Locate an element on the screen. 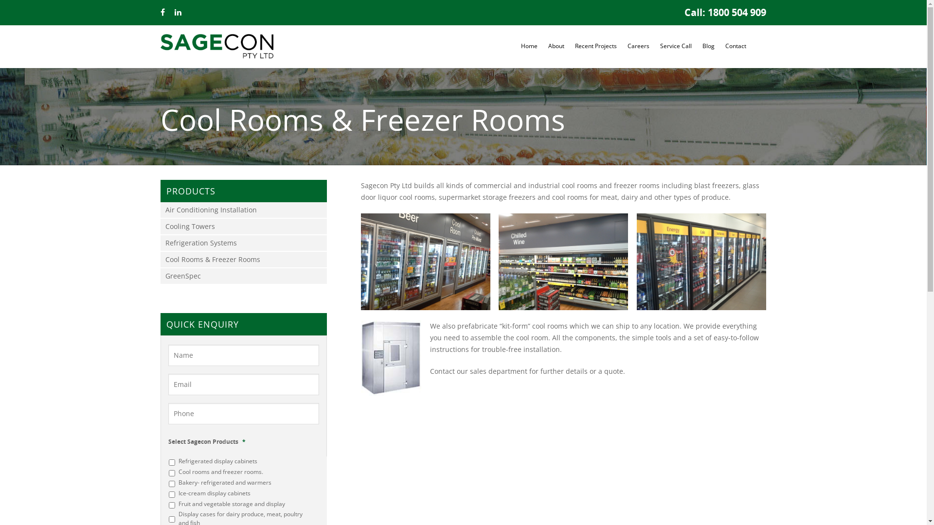 The height and width of the screenshot is (525, 934). Contact is located at coordinates (736, 47).